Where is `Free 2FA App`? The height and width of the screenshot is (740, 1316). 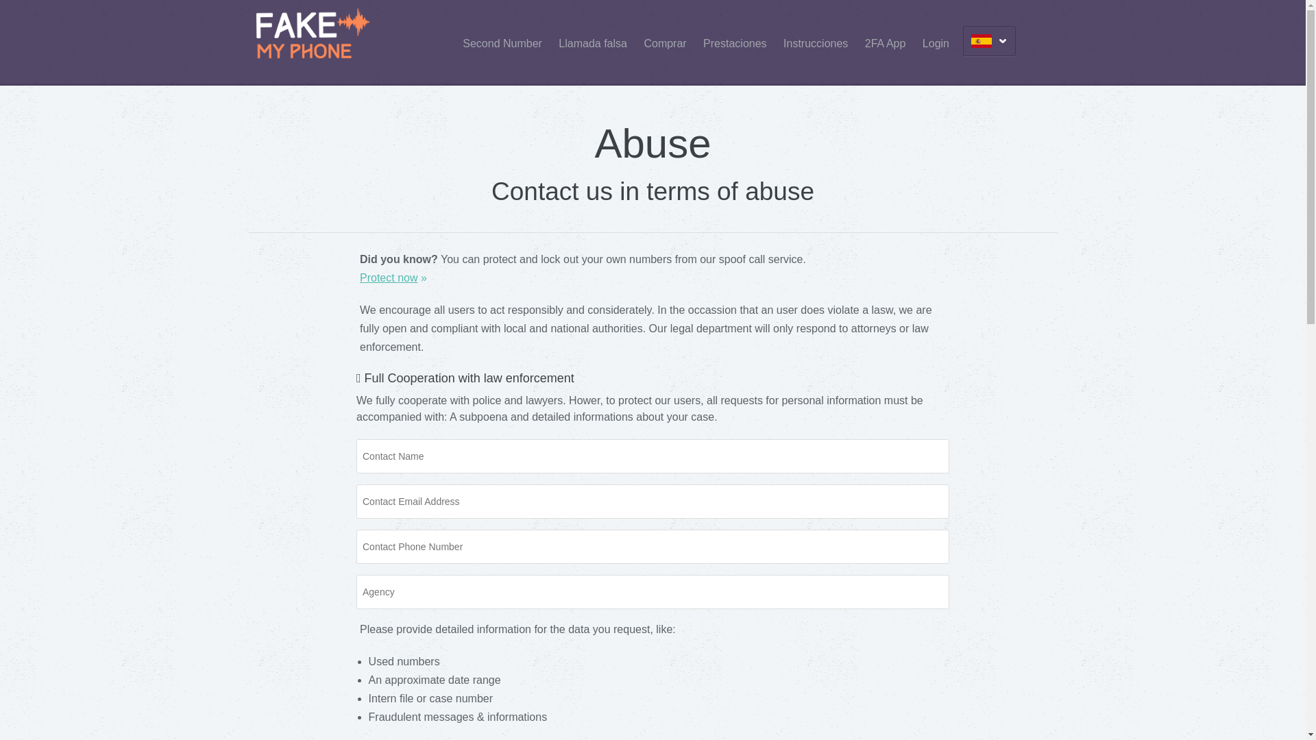
Free 2FA App is located at coordinates (886, 44).